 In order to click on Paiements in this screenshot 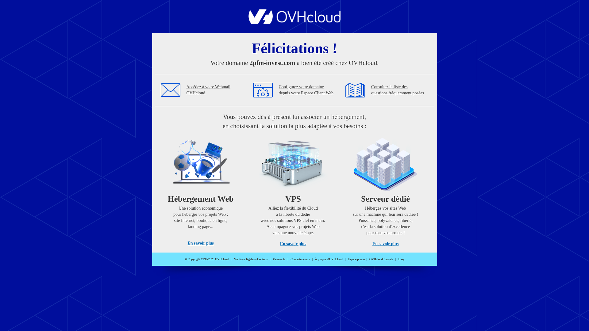, I will do `click(279, 259)`.